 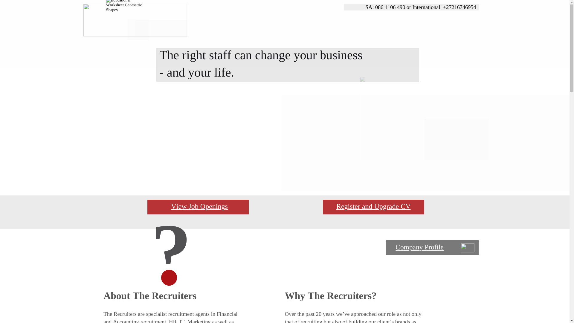 What do you see at coordinates (373, 74) in the screenshot?
I see `Request Candidate CVs` at bounding box center [373, 74].